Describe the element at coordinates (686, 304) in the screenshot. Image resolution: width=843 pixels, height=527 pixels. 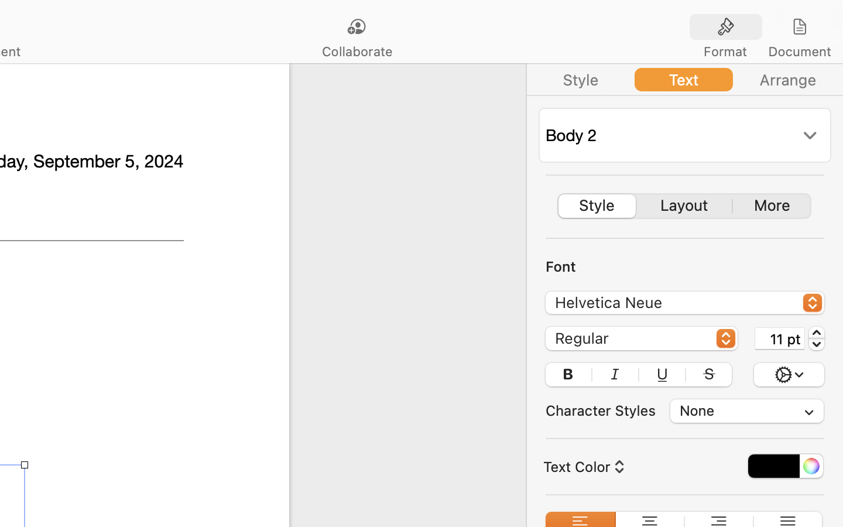
I see `Helvetica Neue` at that location.